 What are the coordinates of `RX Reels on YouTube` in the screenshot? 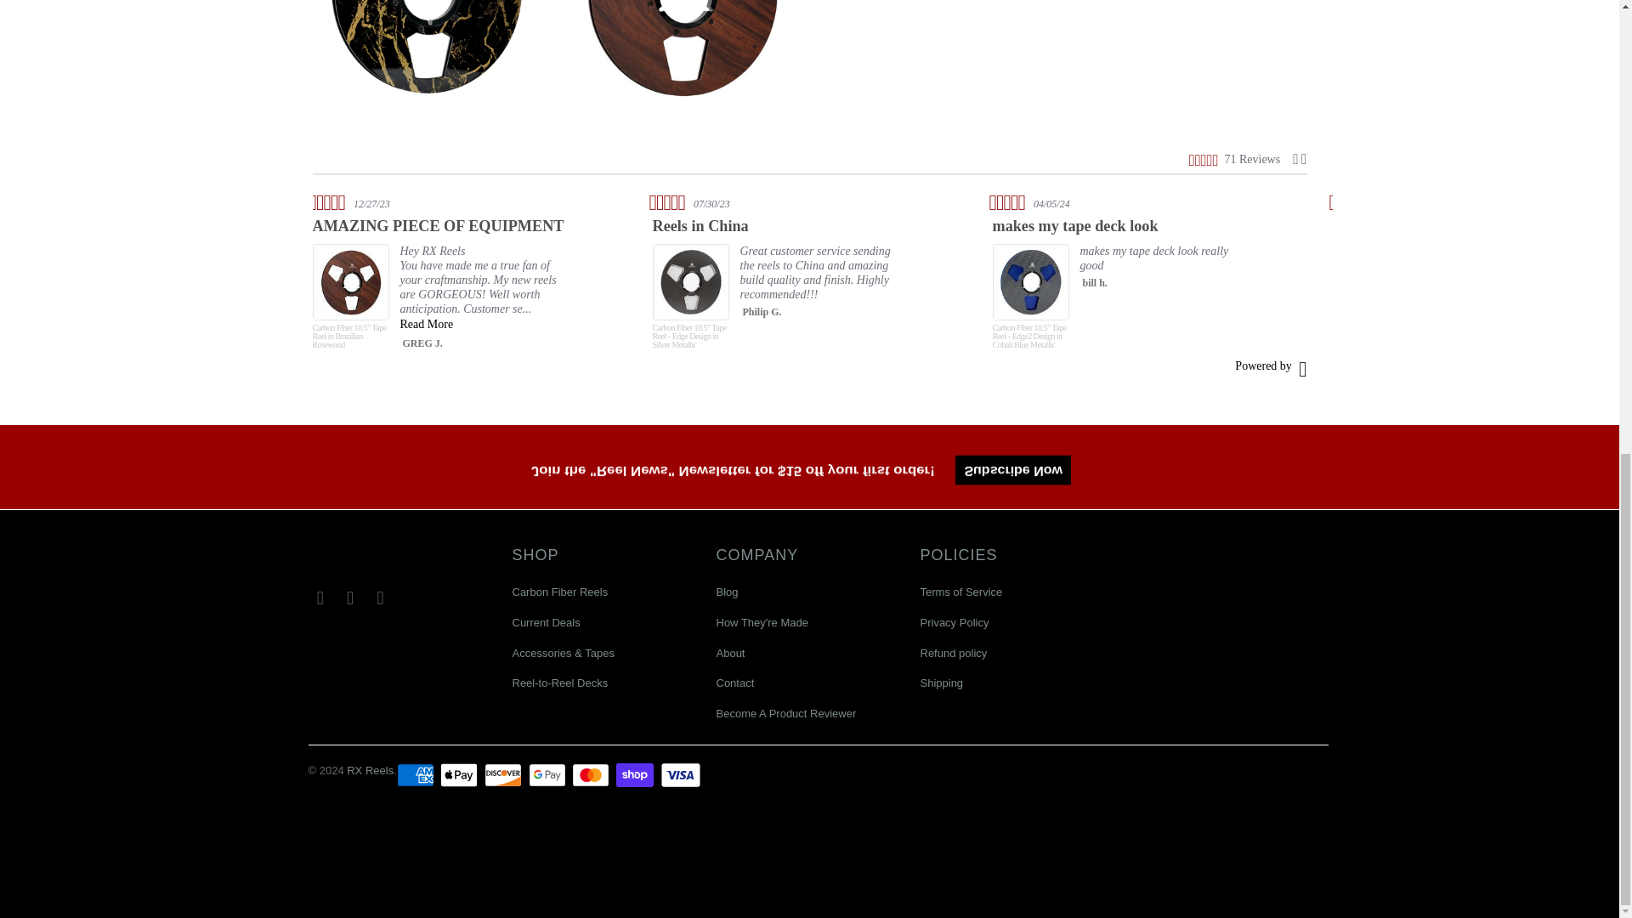 It's located at (350, 598).